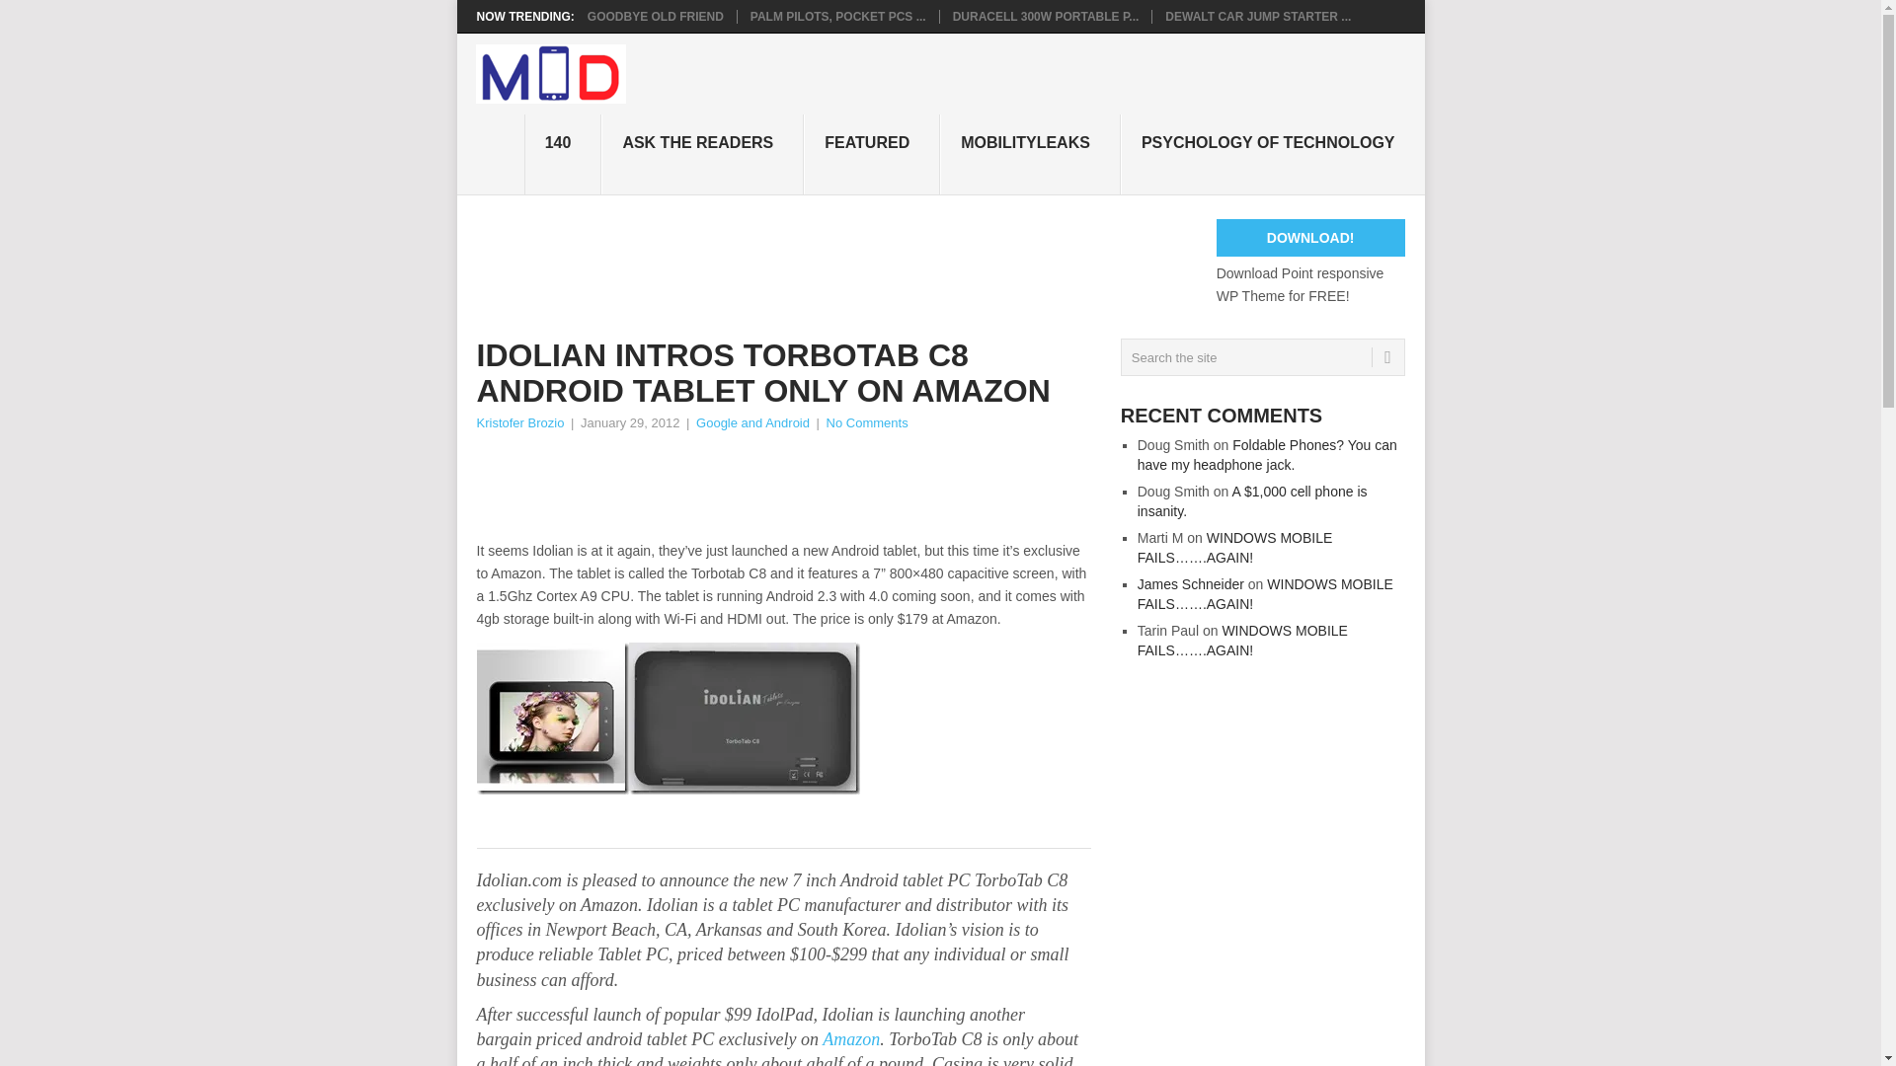  Describe the element at coordinates (656, 16) in the screenshot. I see `Goodbye Old Friend` at that location.